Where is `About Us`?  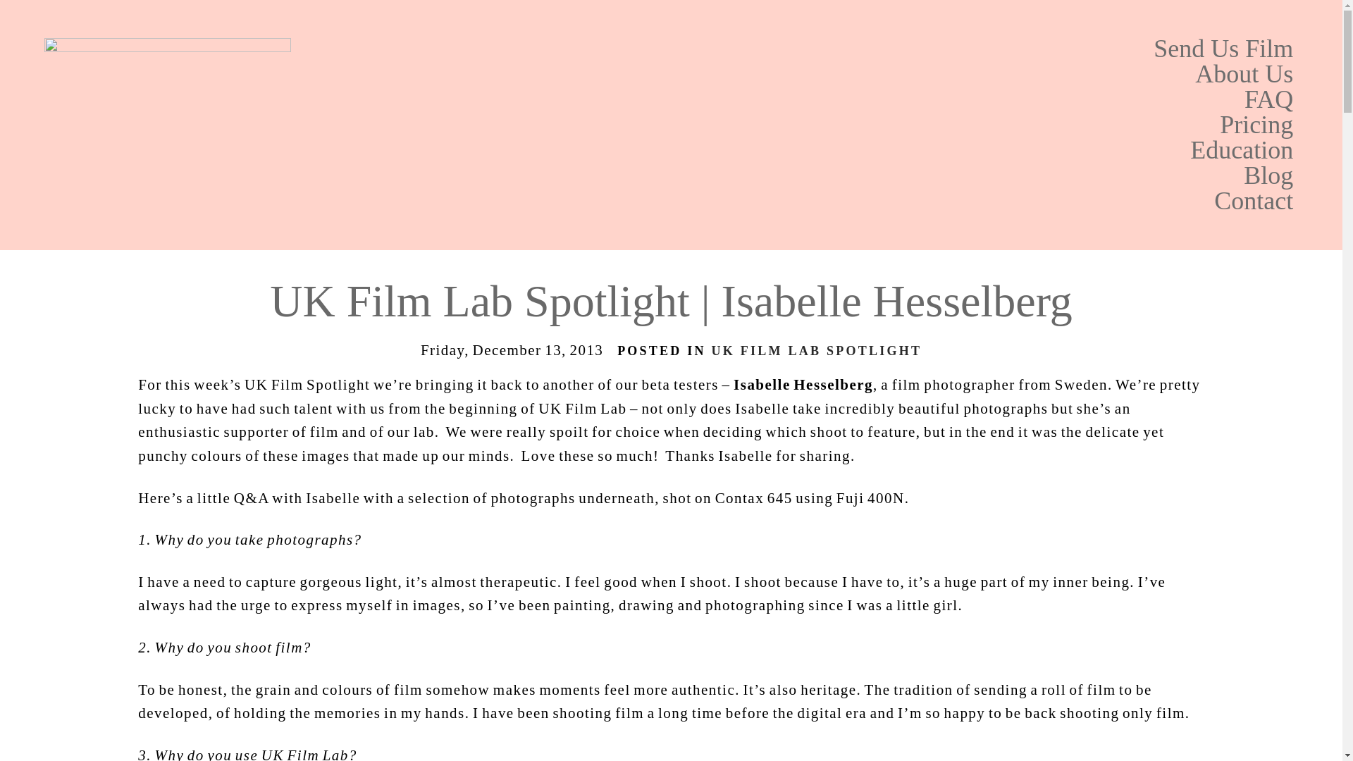 About Us is located at coordinates (833, 74).